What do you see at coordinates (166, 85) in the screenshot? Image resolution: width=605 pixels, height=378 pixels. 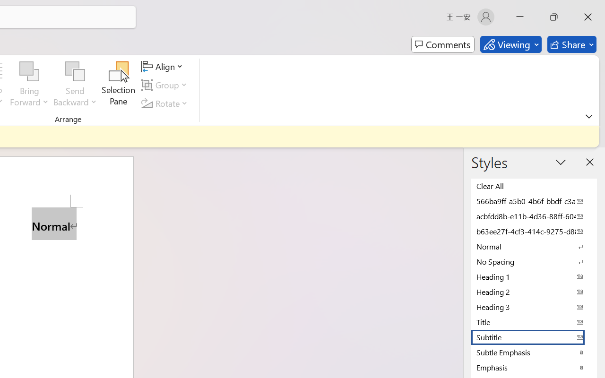 I see `Group` at bounding box center [166, 85].